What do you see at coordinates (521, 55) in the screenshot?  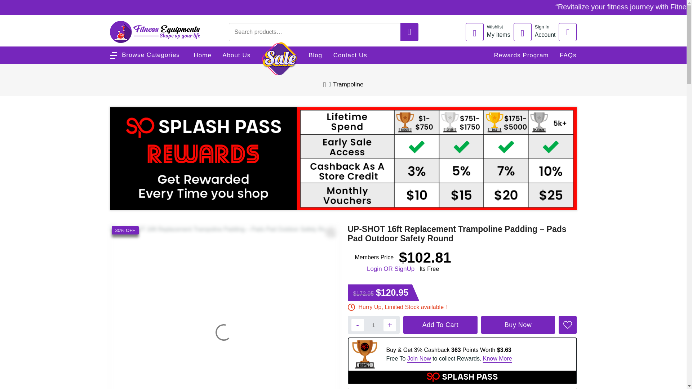 I see `Rewards Program` at bounding box center [521, 55].